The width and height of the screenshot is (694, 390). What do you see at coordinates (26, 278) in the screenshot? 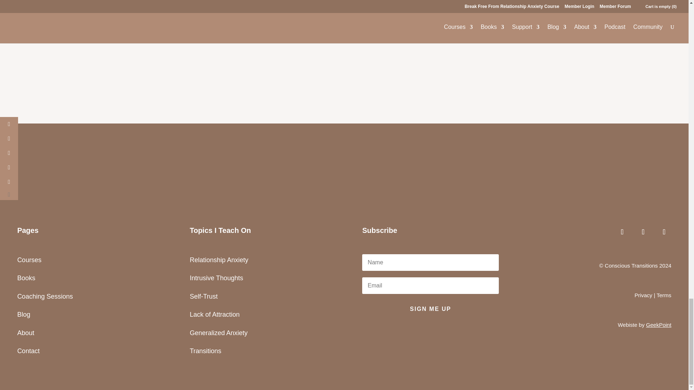
I see `Books` at bounding box center [26, 278].